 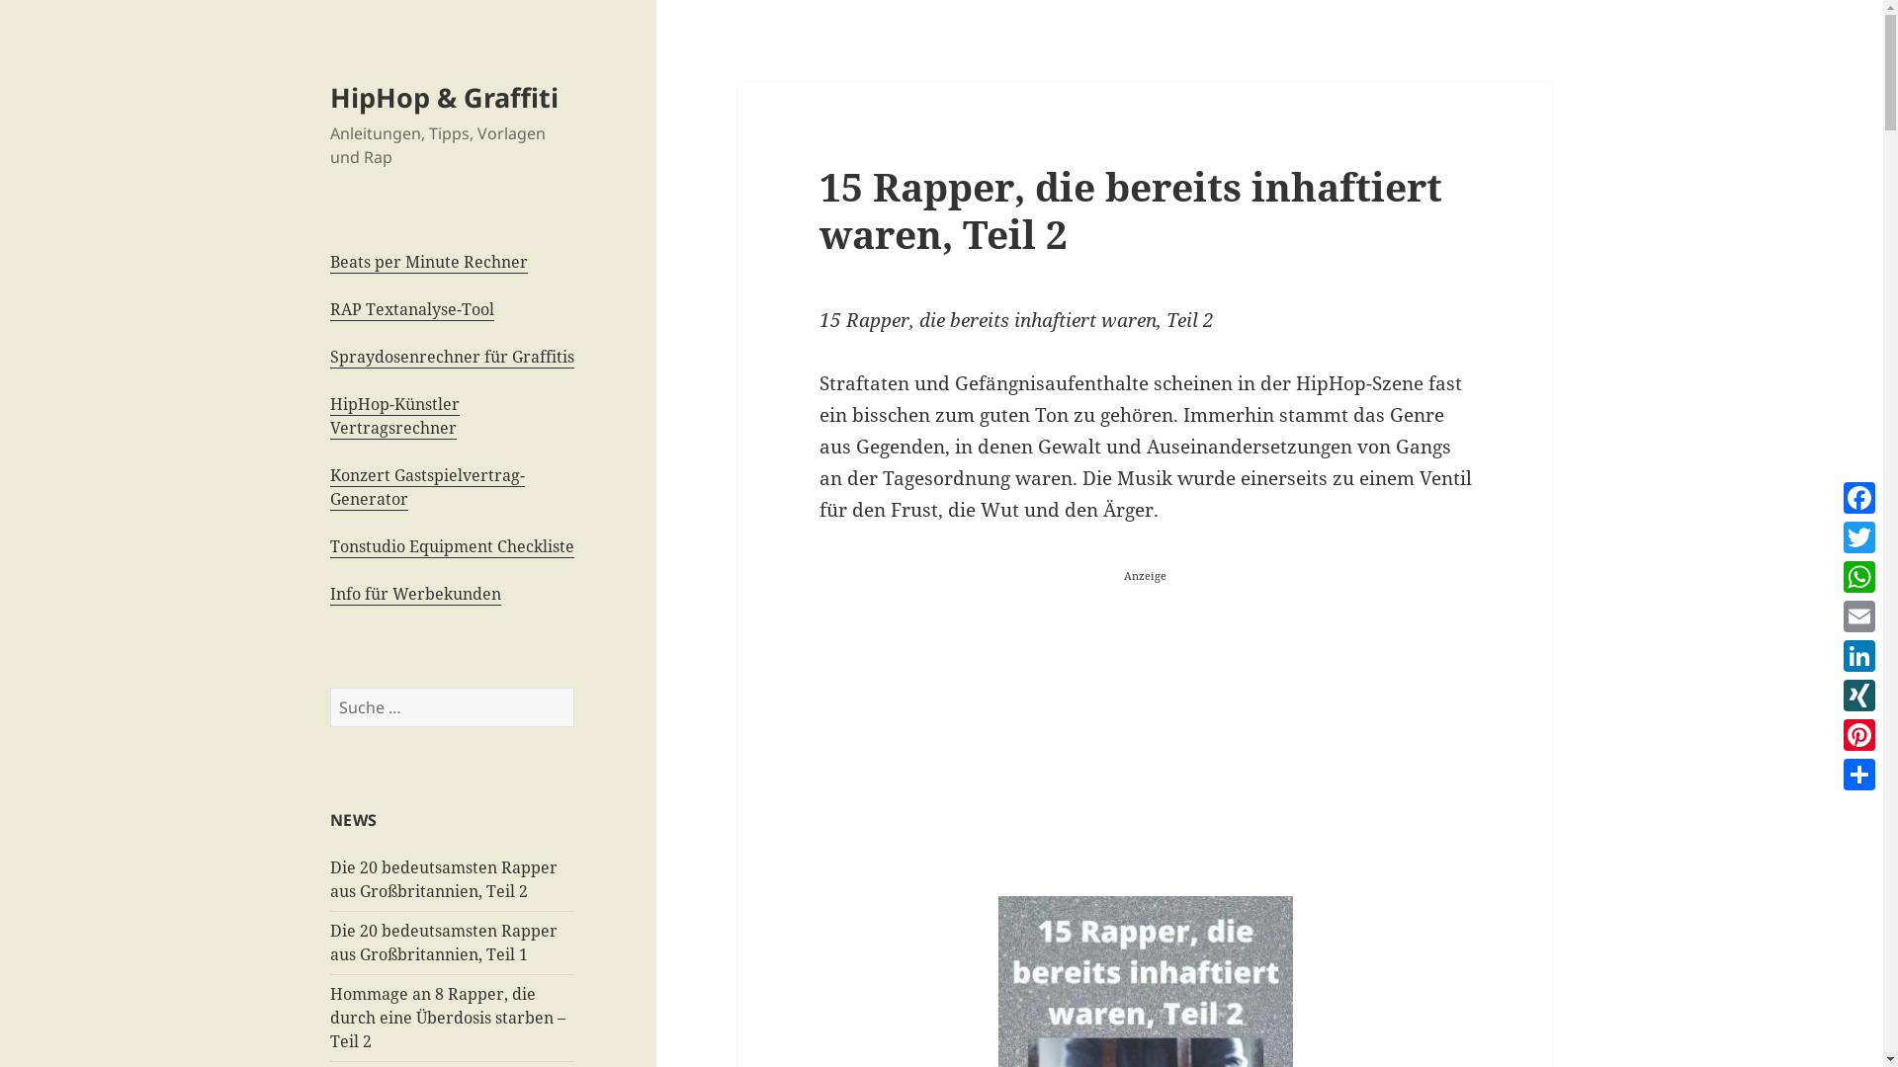 What do you see at coordinates (429, 263) in the screenshot?
I see `Beats per Minute Rechner` at bounding box center [429, 263].